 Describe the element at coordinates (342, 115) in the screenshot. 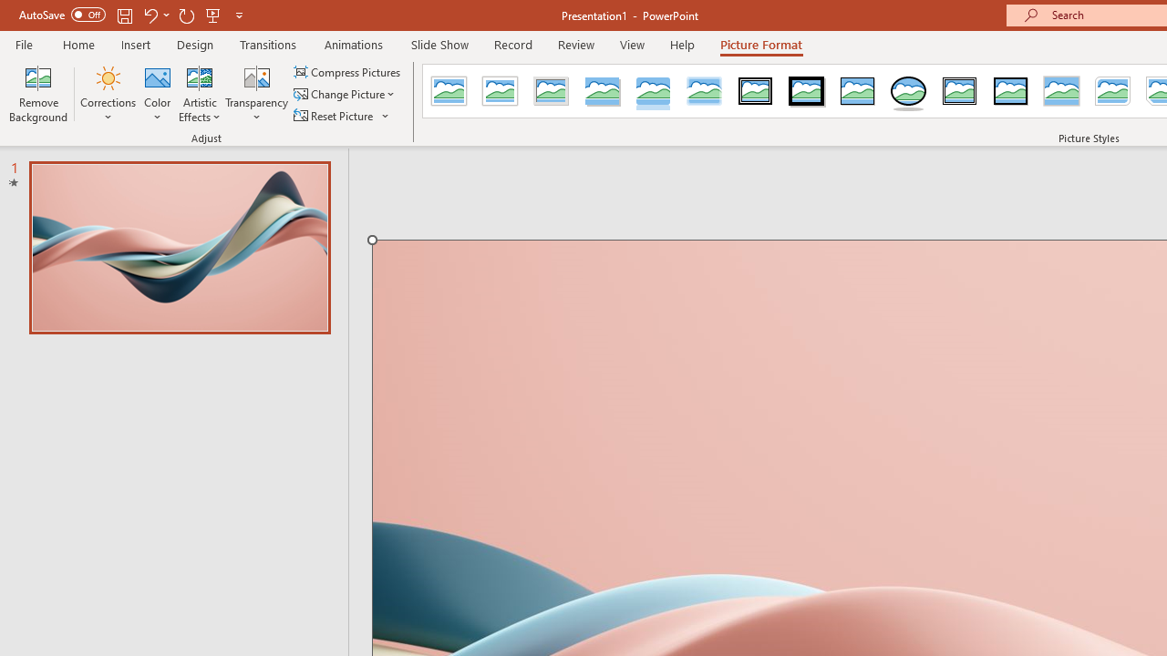

I see `Reset Picture` at that location.